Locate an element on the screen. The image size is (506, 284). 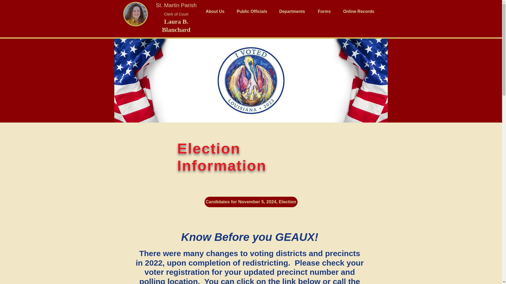
St. Martin Parish is located at coordinates (176, 5).